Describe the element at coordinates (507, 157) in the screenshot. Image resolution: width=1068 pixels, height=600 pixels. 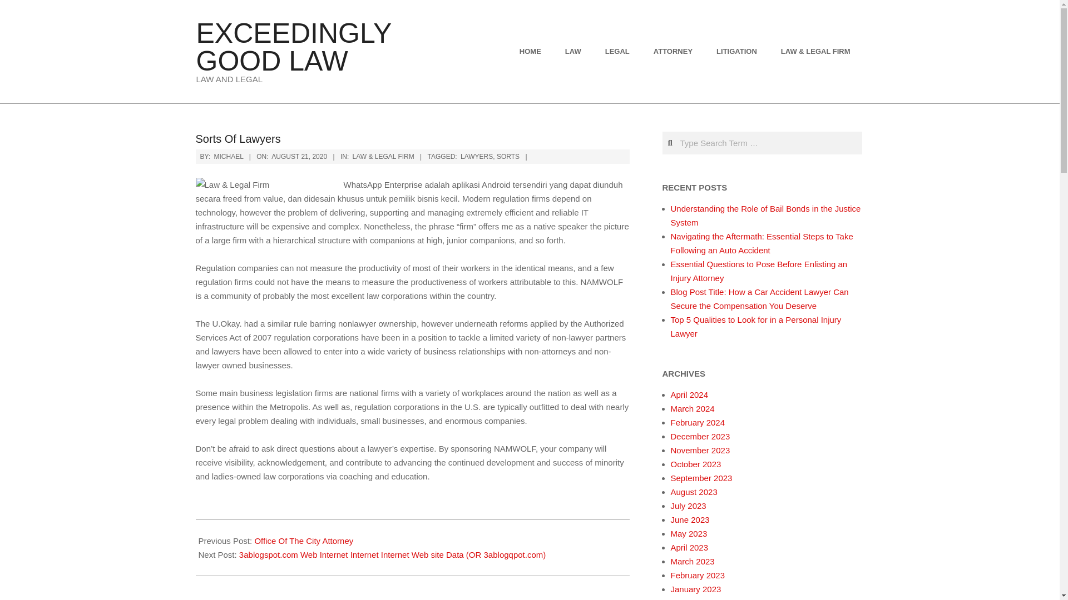
I see `SORTS` at that location.